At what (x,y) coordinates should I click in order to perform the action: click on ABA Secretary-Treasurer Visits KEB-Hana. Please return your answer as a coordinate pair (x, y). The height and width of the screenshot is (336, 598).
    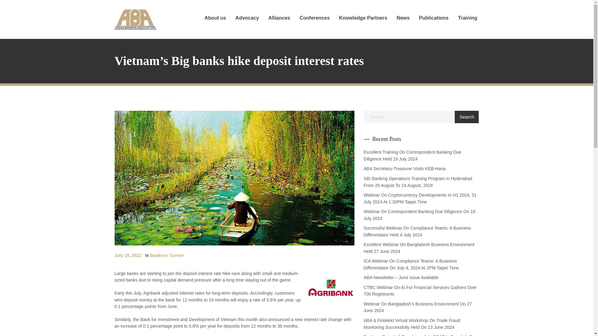
    Looking at the image, I should click on (404, 168).